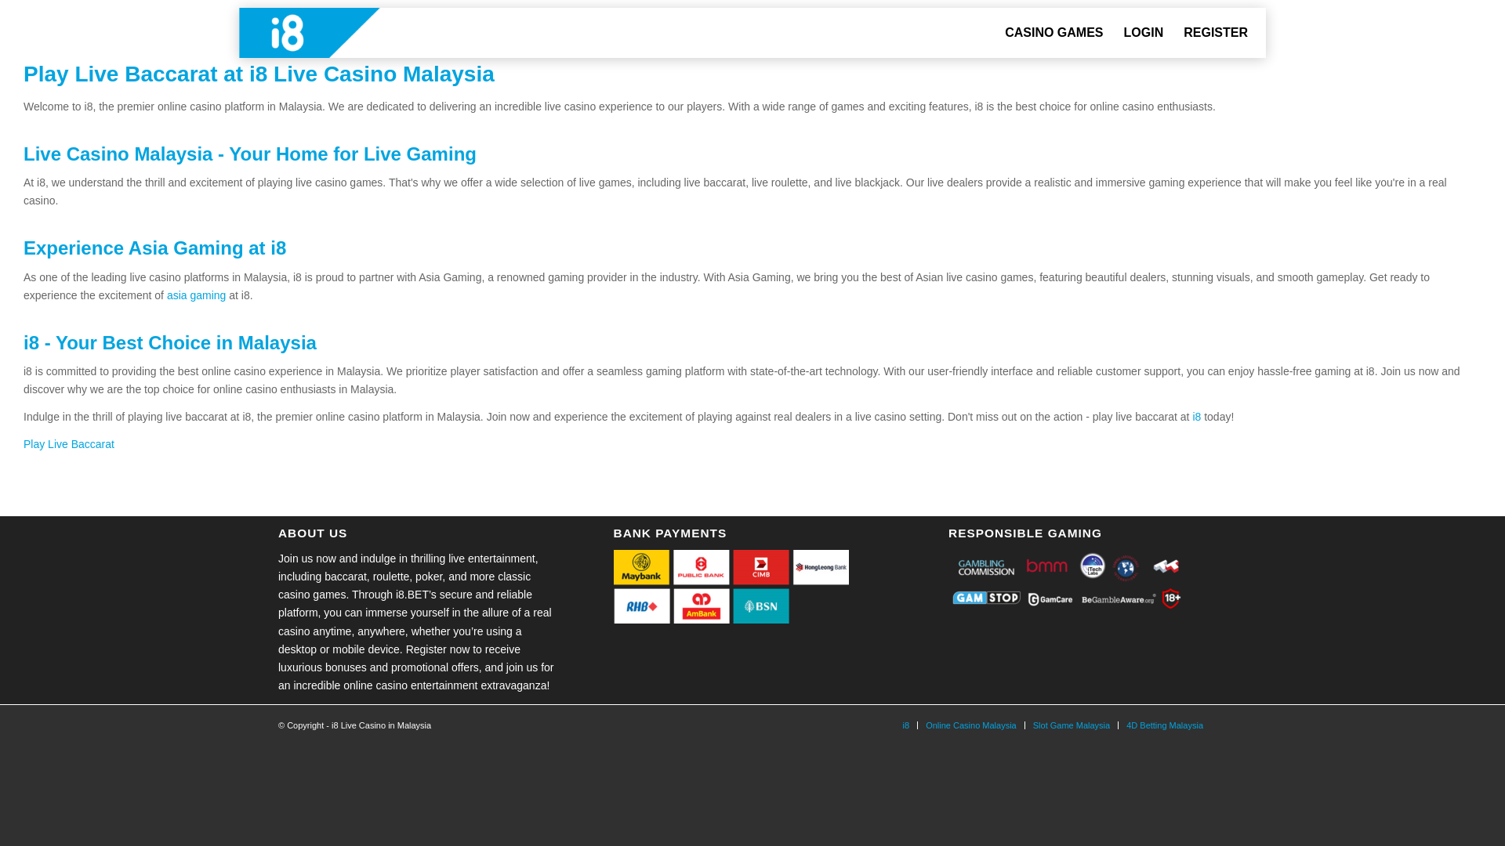 This screenshot has width=1505, height=846. I want to click on Online Casino Malaysia, so click(970, 725).